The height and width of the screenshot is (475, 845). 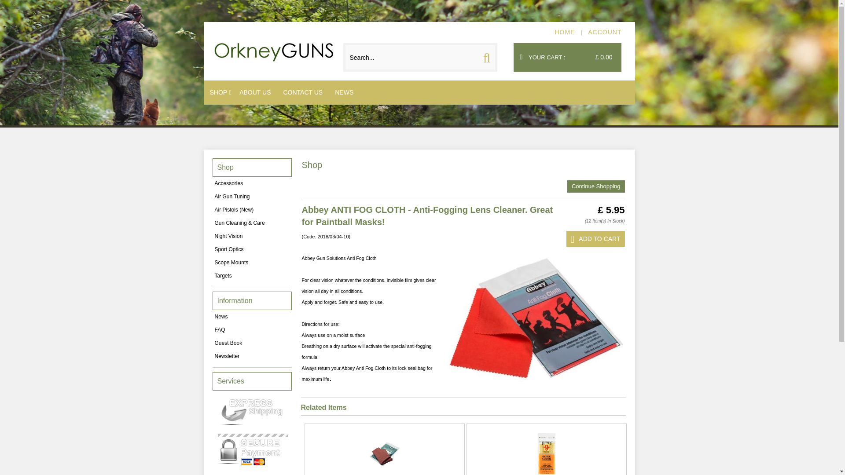 What do you see at coordinates (547, 57) in the screenshot?
I see `YOUR CART` at bounding box center [547, 57].